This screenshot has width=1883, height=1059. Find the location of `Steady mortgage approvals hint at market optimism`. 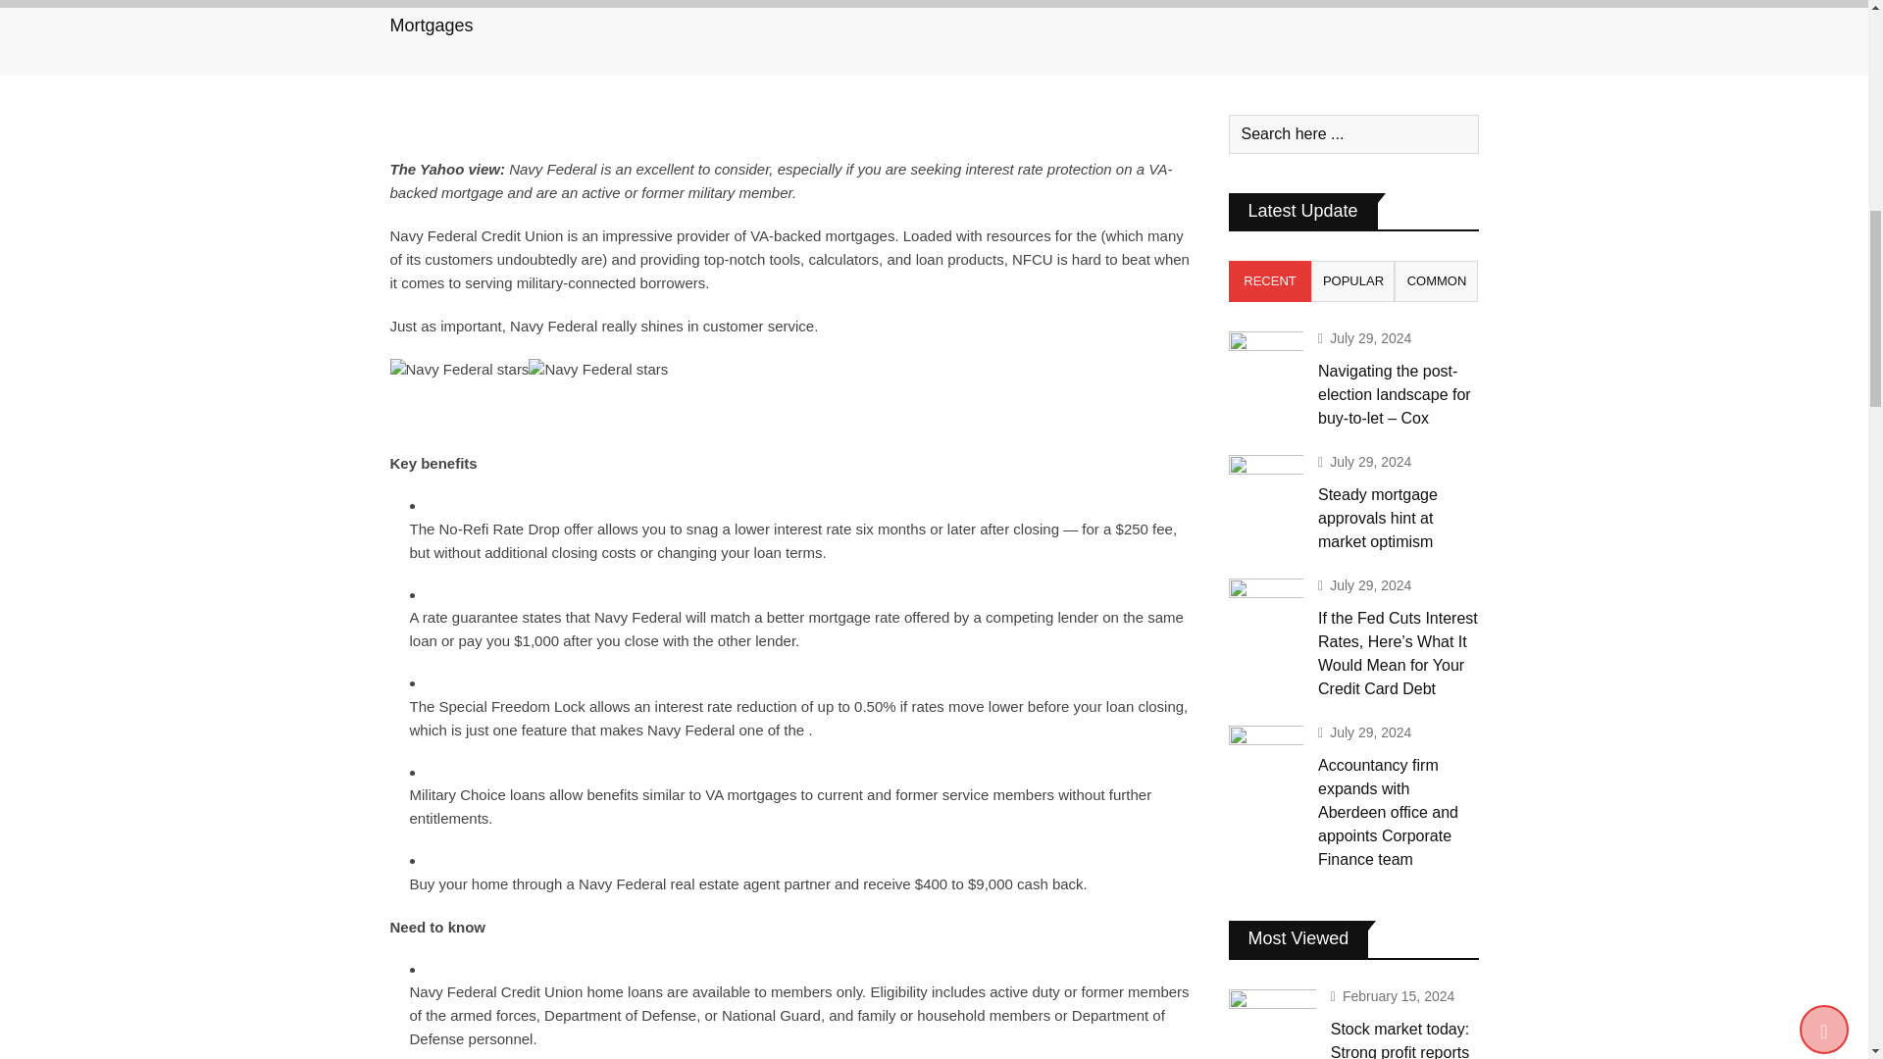

Steady mortgage approvals hint at market optimism is located at coordinates (1265, 484).